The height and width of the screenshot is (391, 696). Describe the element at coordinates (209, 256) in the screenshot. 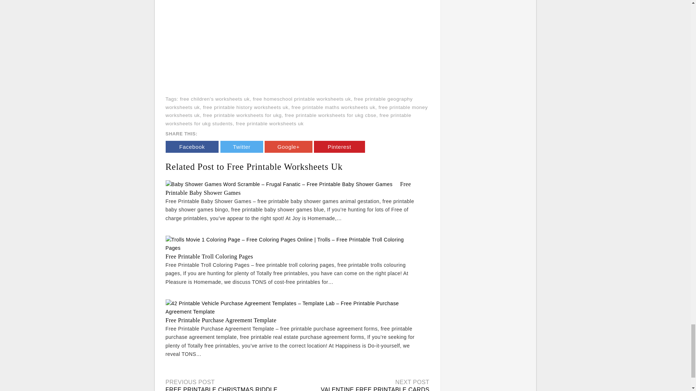

I see `Free Printable Troll Coloring Pages` at that location.